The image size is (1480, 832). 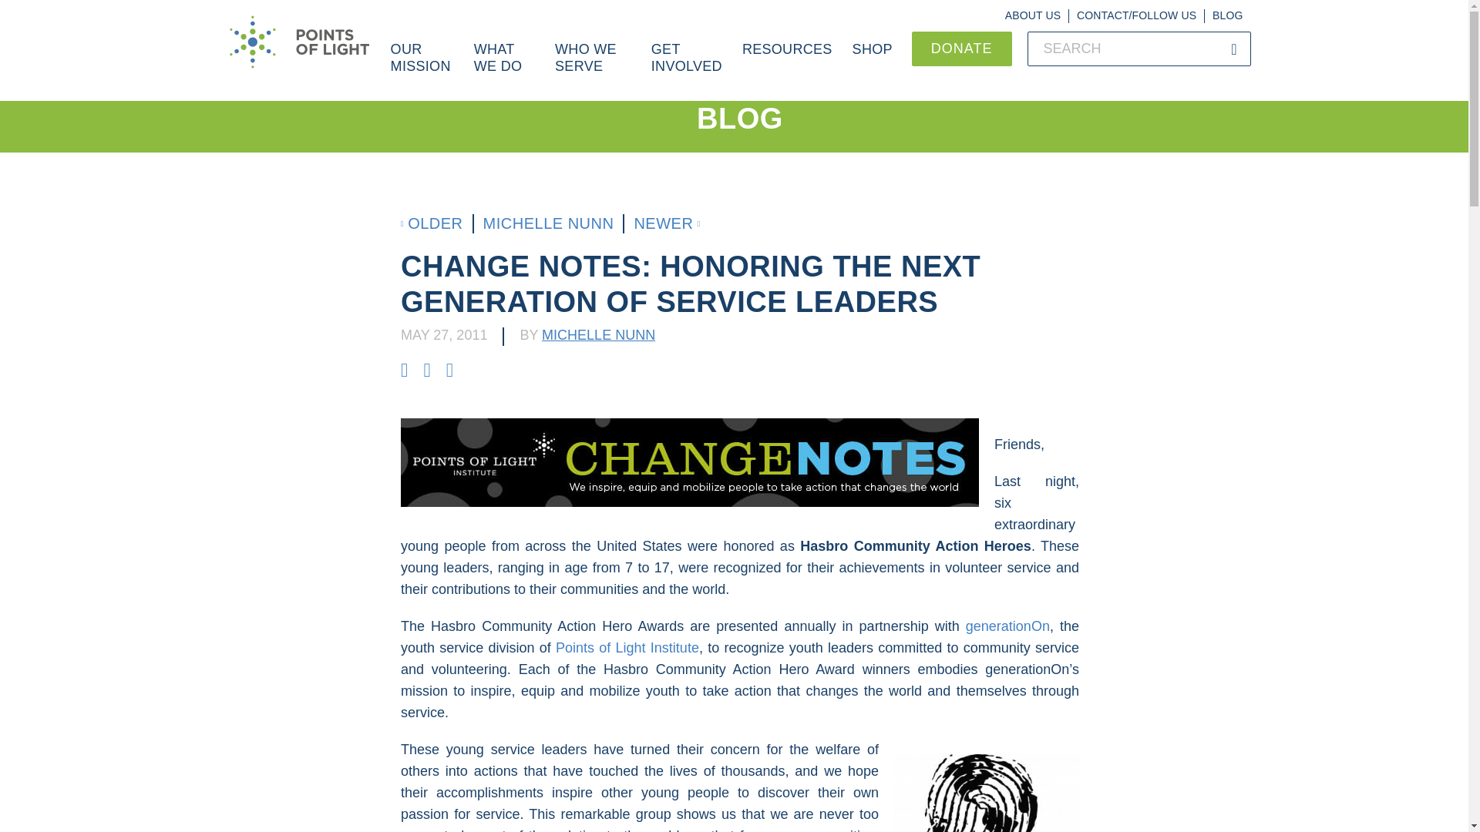 I want to click on OUR MISSION, so click(x=422, y=66).